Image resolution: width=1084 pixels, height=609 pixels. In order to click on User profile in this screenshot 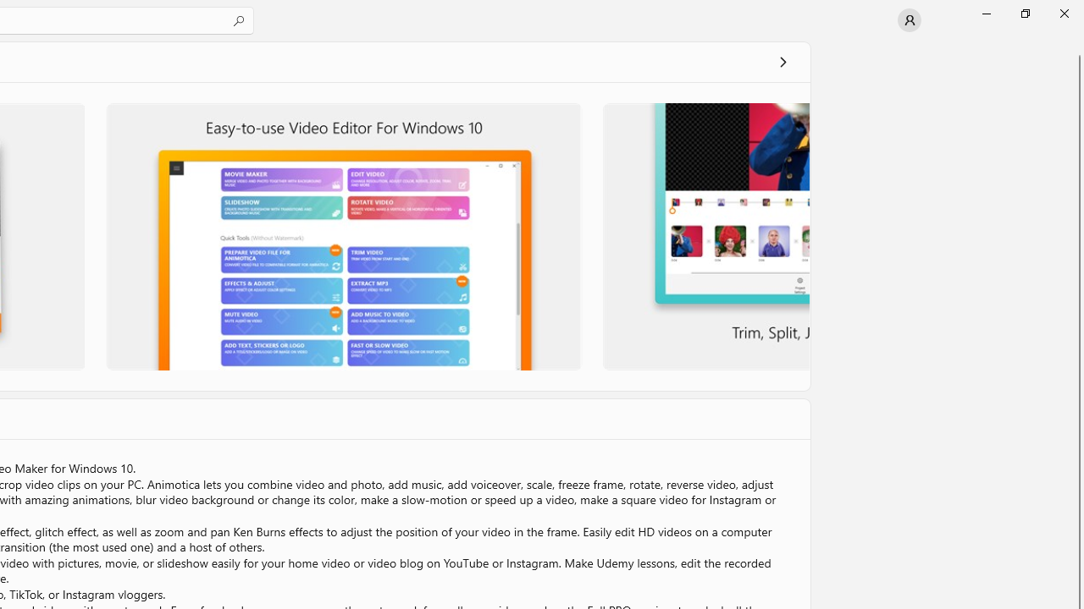, I will do `click(910, 20)`.